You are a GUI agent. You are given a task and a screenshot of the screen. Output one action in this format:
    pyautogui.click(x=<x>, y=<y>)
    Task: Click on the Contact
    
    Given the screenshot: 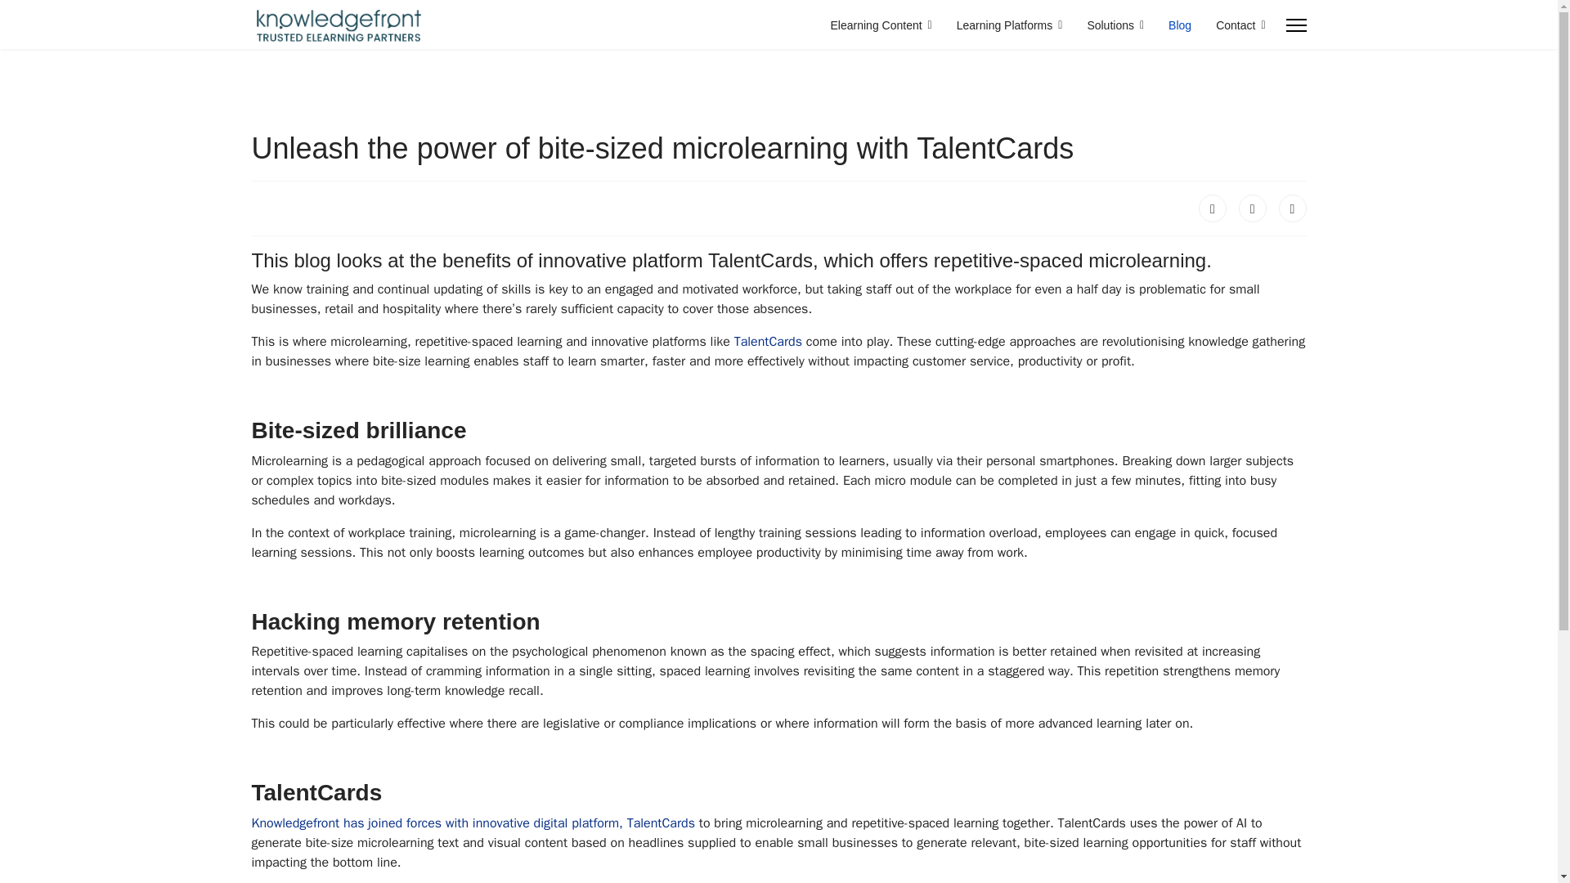 What is the action you would take?
    pyautogui.click(x=1235, y=25)
    